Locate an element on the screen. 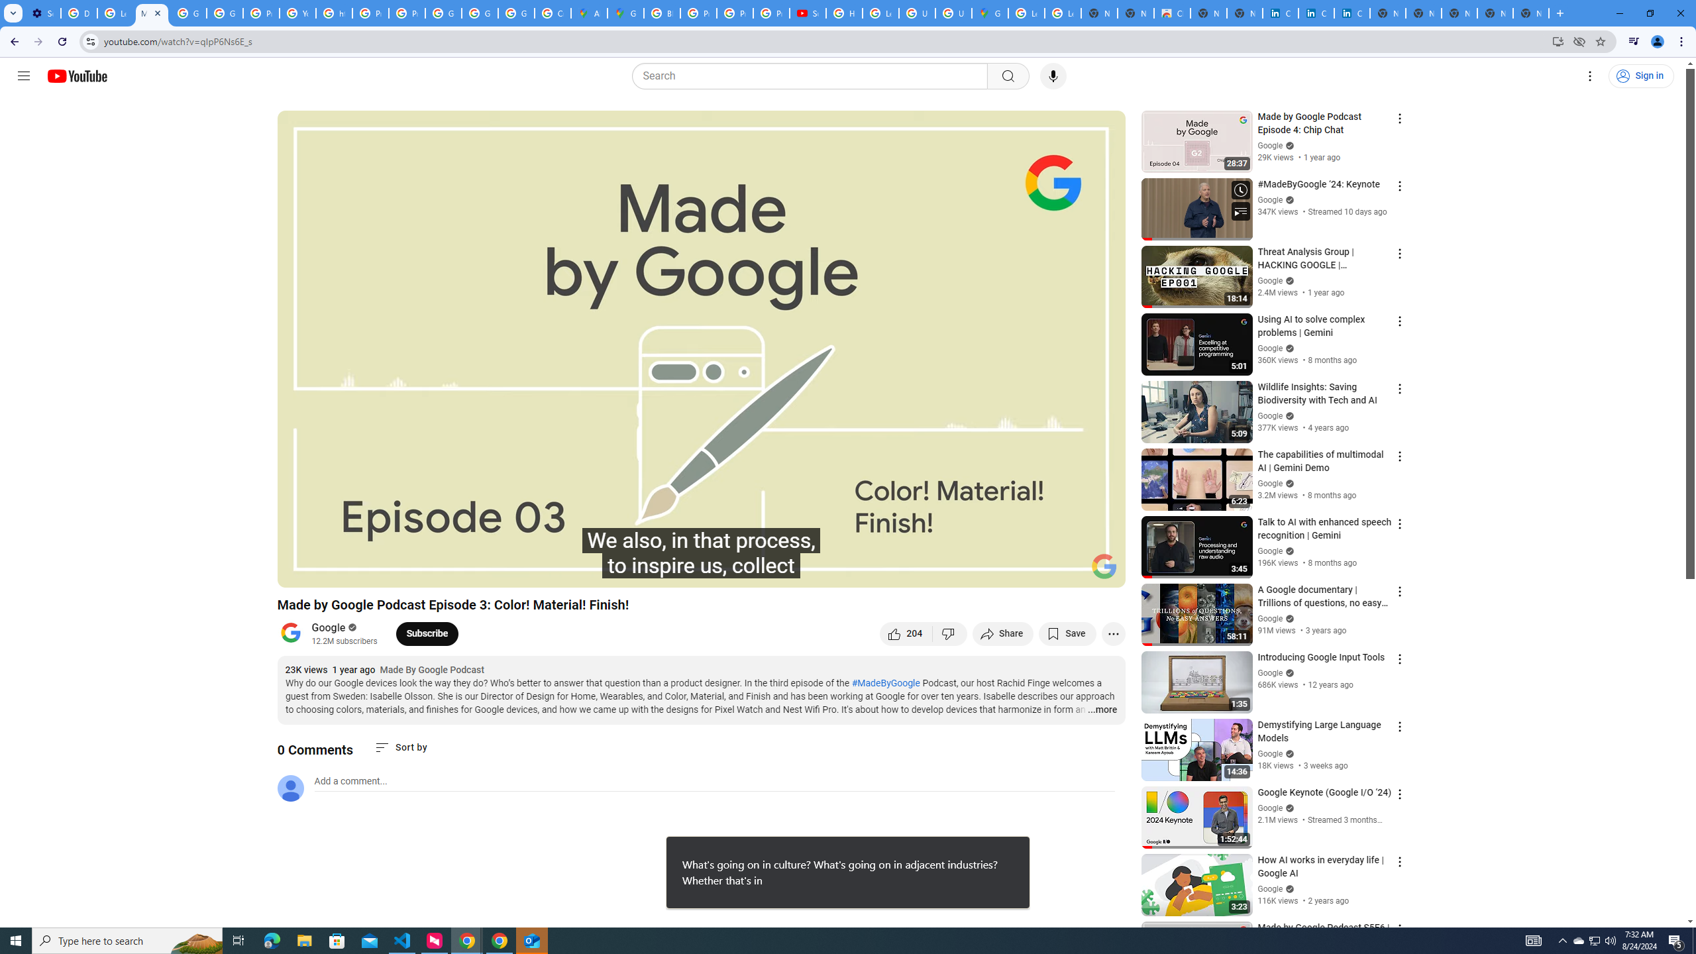 Image resolution: width=1696 pixels, height=954 pixels. Chrome Web Store is located at coordinates (1171, 13).